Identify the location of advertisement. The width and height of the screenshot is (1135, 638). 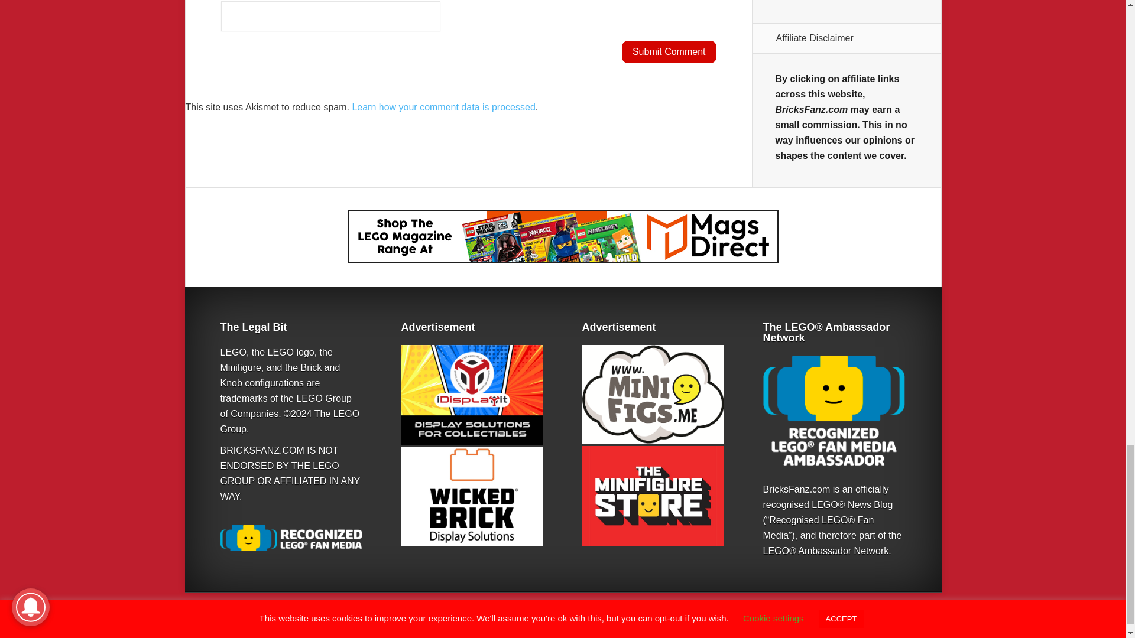
(653, 395).